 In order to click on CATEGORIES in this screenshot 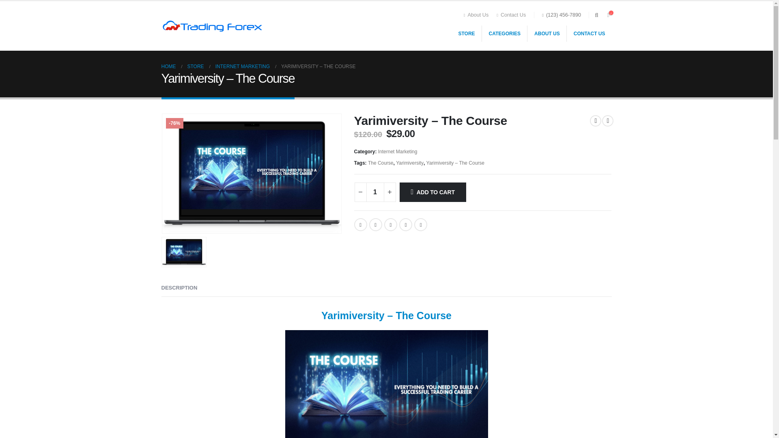, I will do `click(505, 33)`.